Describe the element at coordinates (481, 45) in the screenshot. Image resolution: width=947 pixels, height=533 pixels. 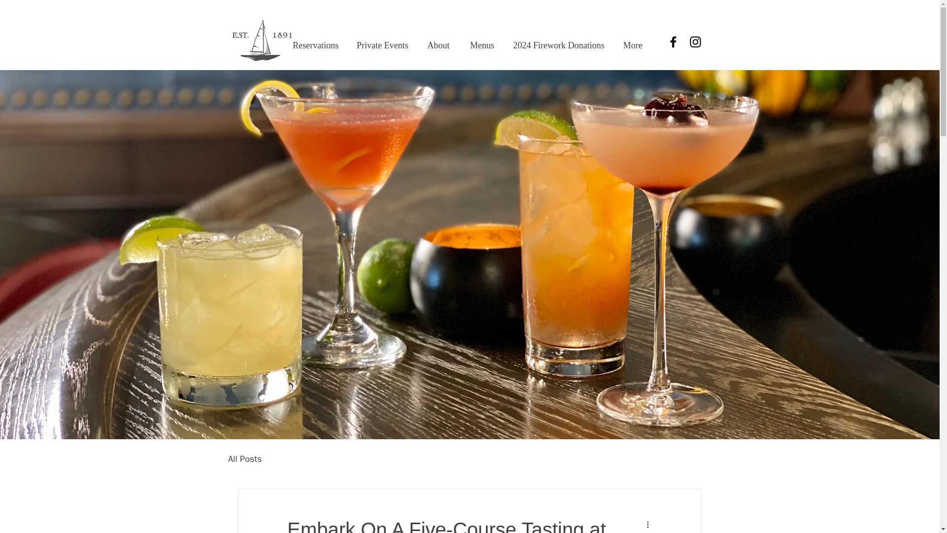
I see `Menus` at that location.